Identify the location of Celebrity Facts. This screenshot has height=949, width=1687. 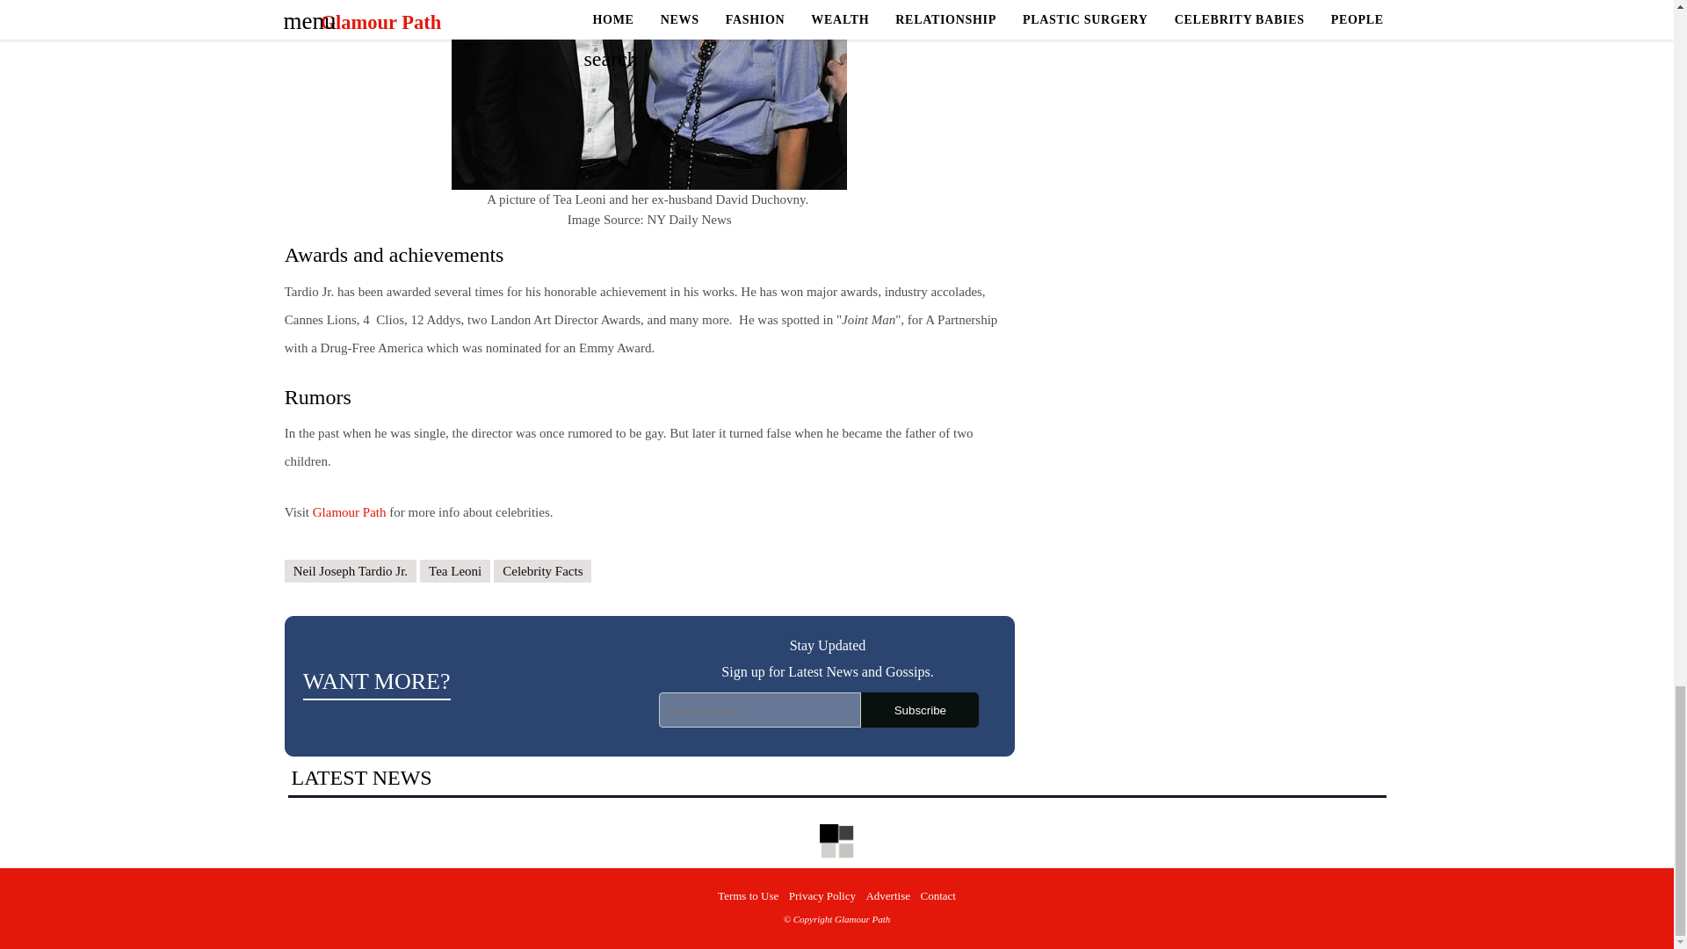
(543, 571).